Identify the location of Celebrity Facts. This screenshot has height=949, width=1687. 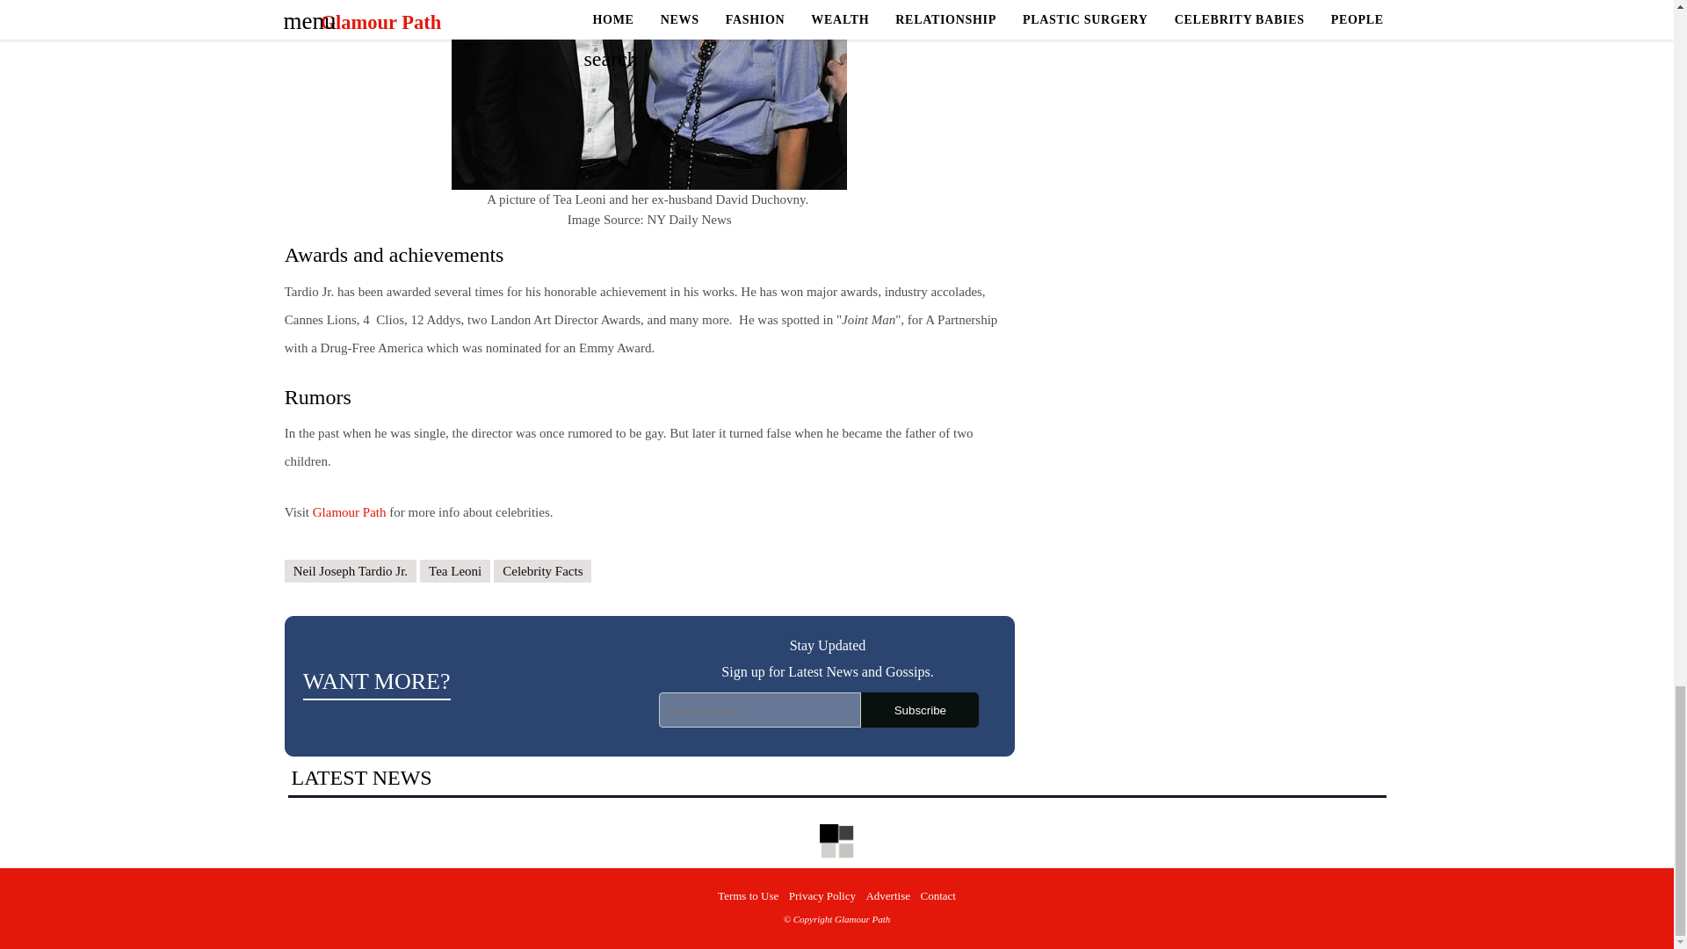
(543, 571).